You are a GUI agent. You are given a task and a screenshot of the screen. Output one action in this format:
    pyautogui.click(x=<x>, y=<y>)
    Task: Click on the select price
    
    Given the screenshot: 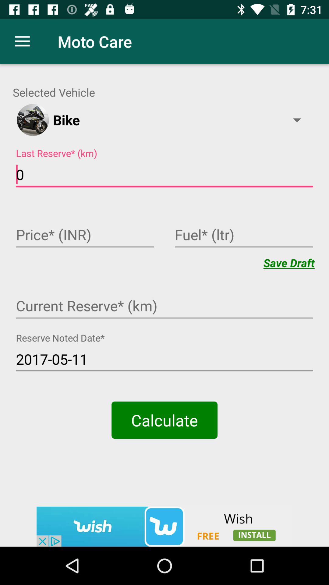 What is the action you would take?
    pyautogui.click(x=85, y=236)
    